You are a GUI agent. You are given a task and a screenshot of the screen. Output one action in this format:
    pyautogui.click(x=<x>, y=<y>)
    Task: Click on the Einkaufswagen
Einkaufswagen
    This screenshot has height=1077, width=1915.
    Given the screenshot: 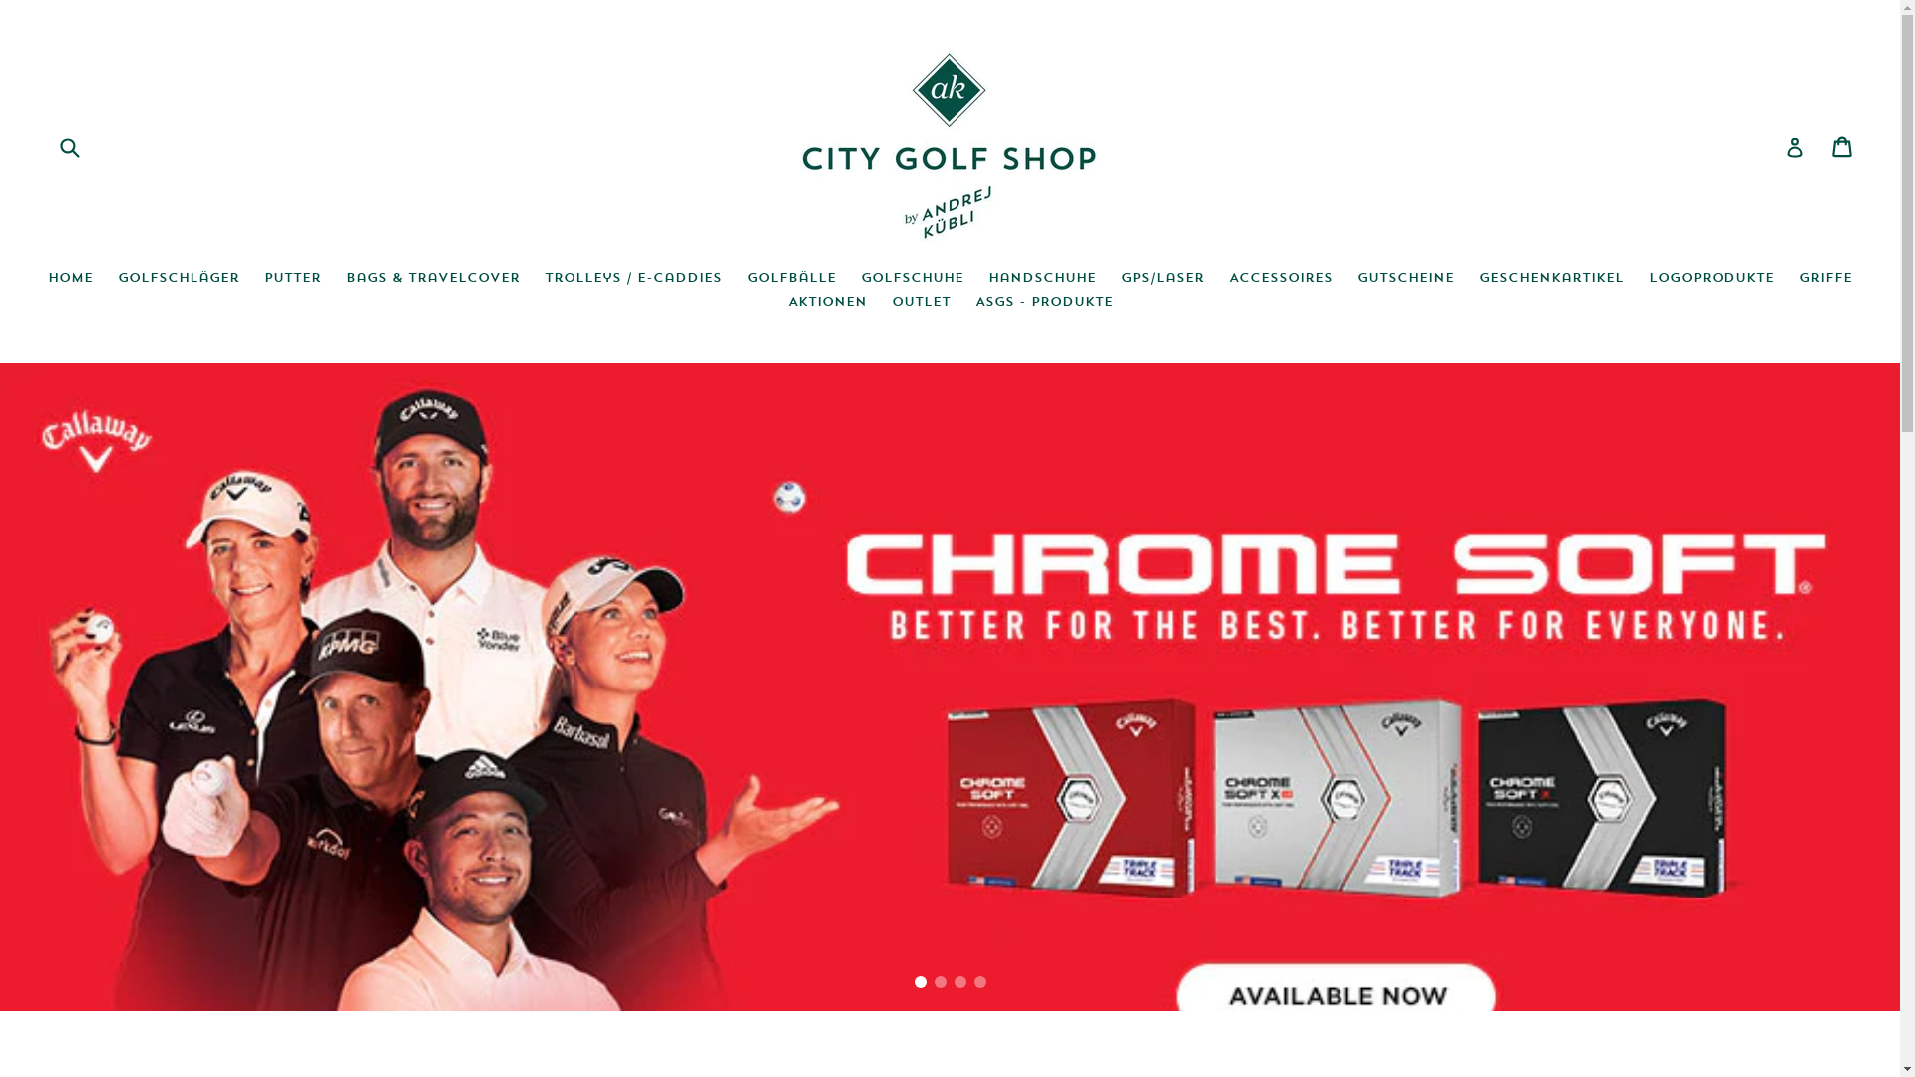 What is the action you would take?
    pyautogui.click(x=1843, y=147)
    